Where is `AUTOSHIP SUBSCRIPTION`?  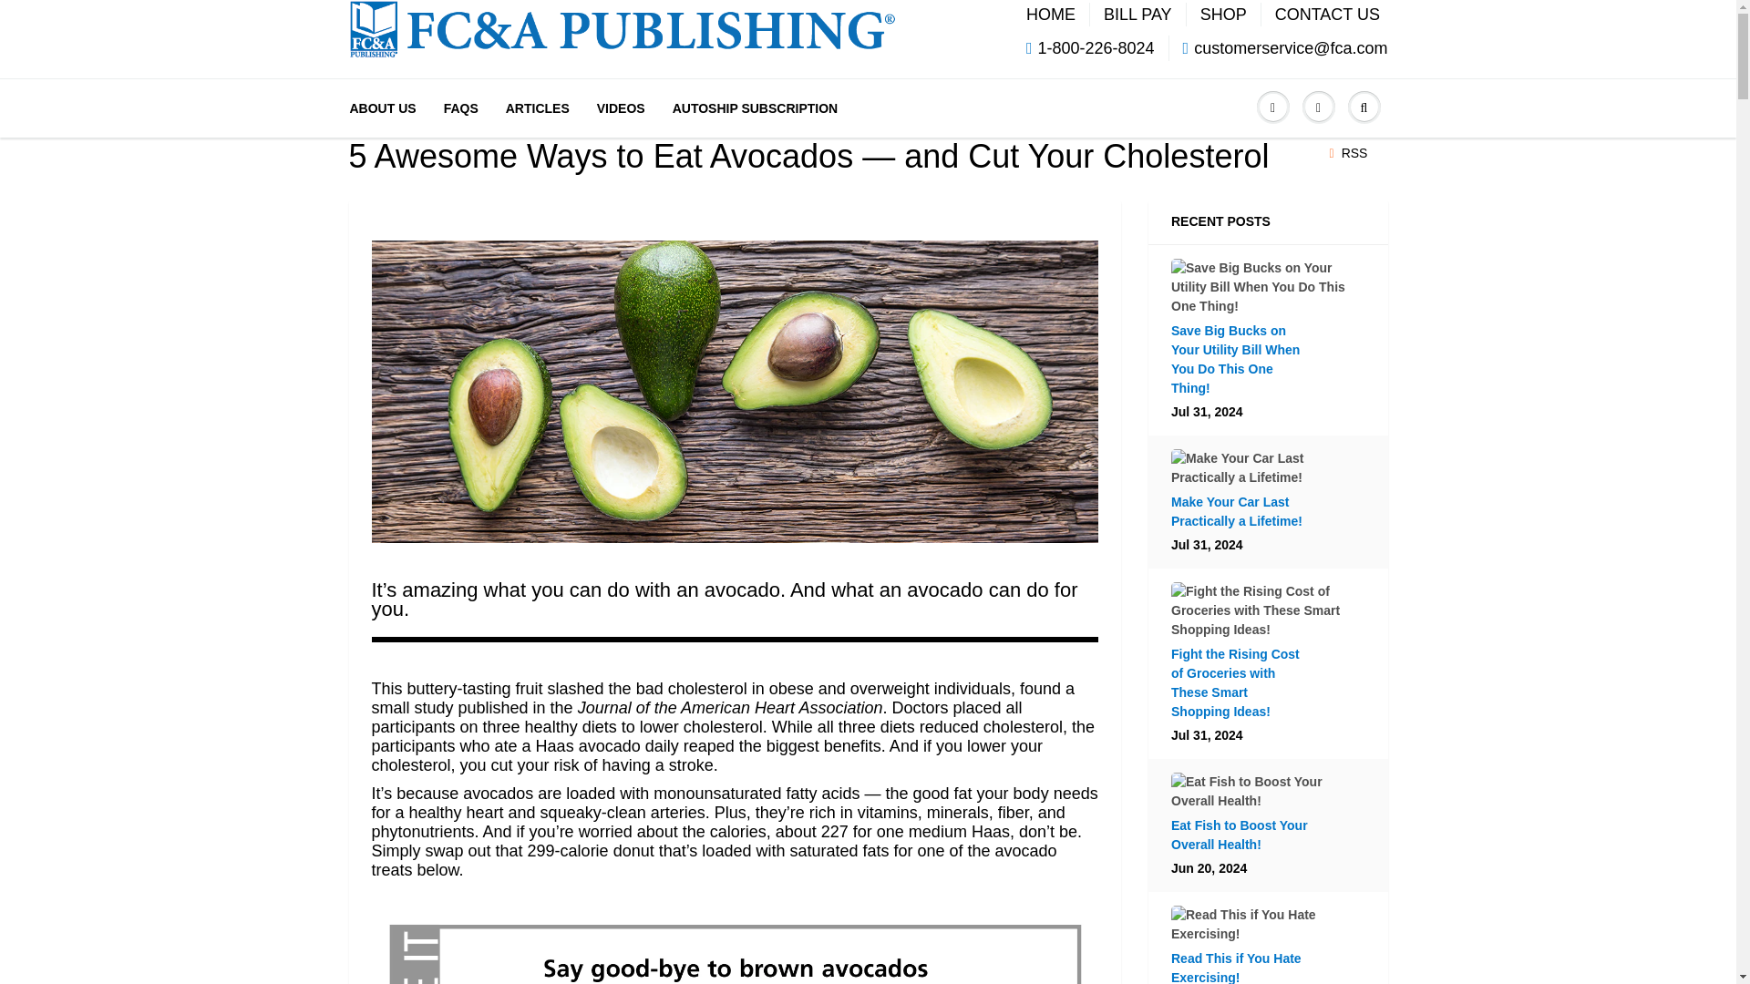 AUTOSHIP SUBSCRIPTION is located at coordinates (756, 108).